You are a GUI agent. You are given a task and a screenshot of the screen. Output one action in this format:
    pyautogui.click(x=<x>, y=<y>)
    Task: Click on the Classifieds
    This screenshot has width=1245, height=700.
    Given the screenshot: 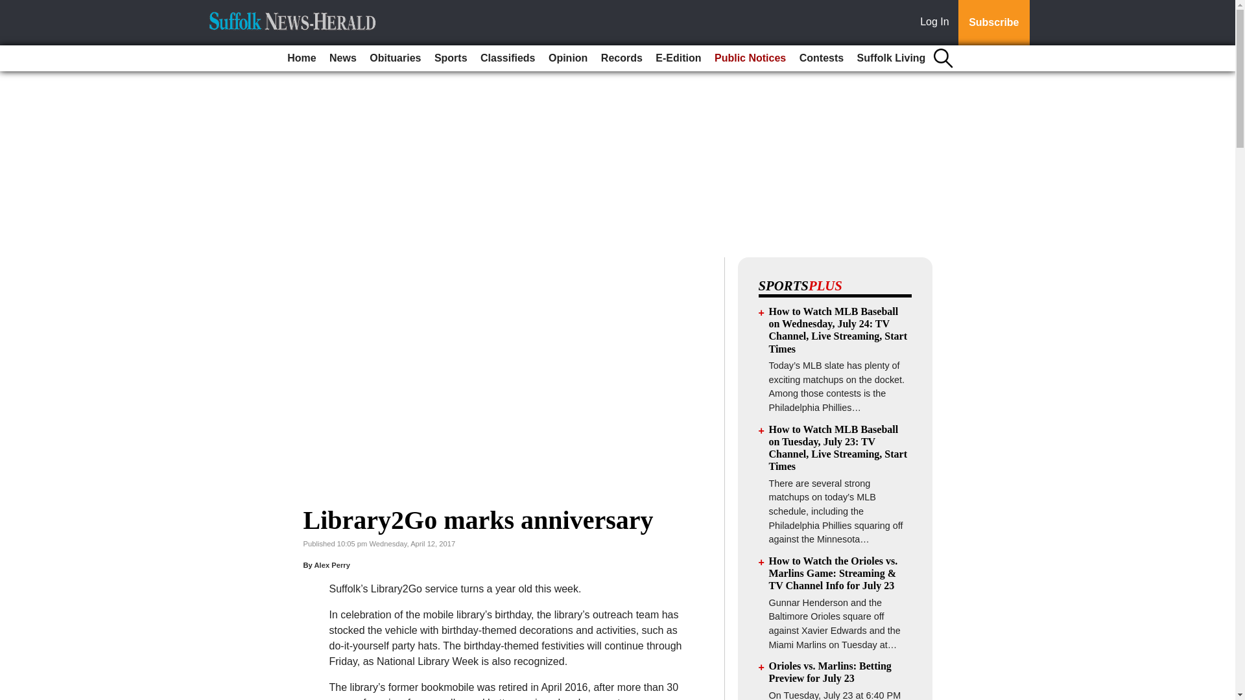 What is the action you would take?
    pyautogui.click(x=508, y=58)
    